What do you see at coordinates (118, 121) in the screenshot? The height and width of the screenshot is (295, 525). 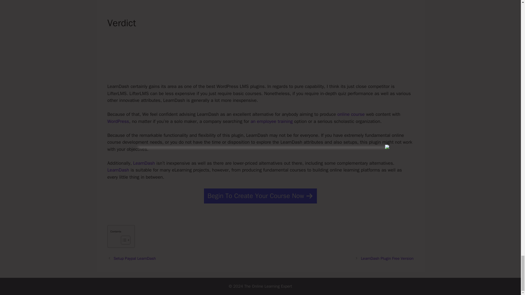 I see `WordPress` at bounding box center [118, 121].